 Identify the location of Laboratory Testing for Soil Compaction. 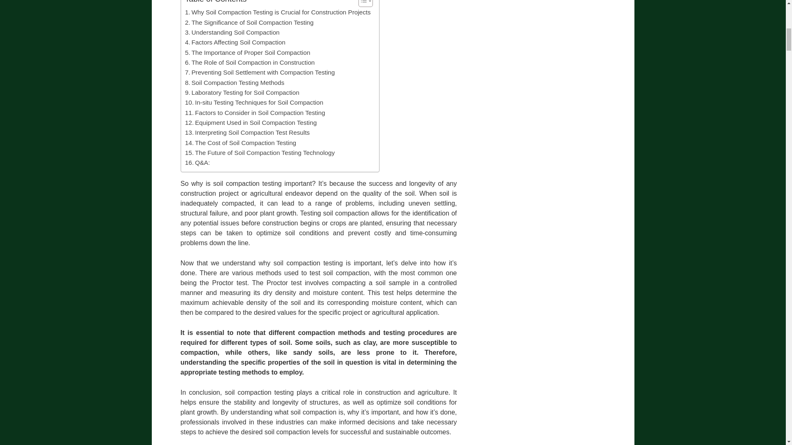
(242, 92).